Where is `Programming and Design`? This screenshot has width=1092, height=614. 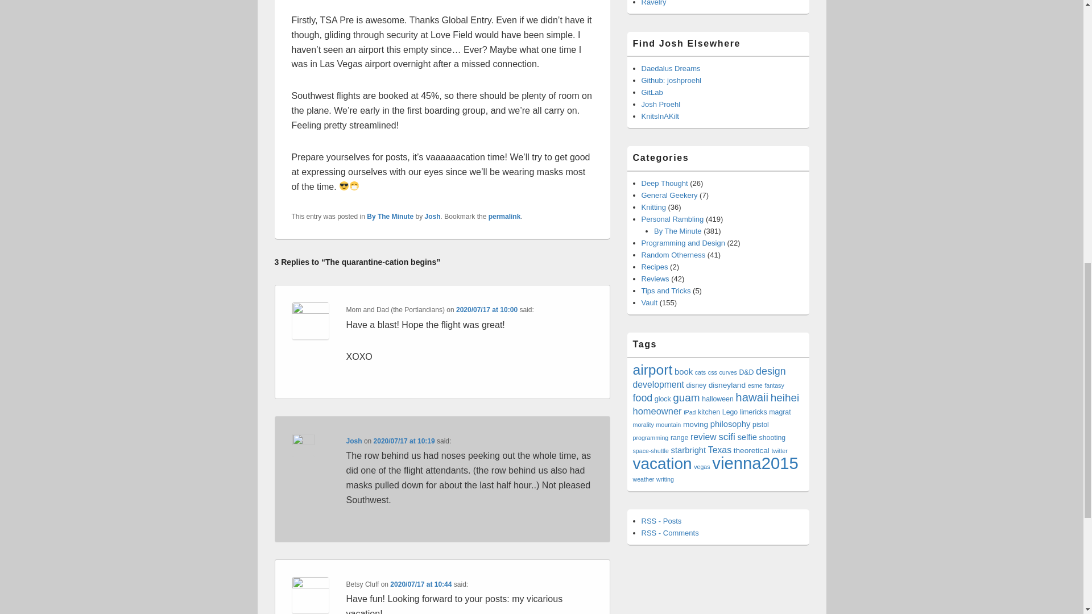
Programming and Design is located at coordinates (683, 243).